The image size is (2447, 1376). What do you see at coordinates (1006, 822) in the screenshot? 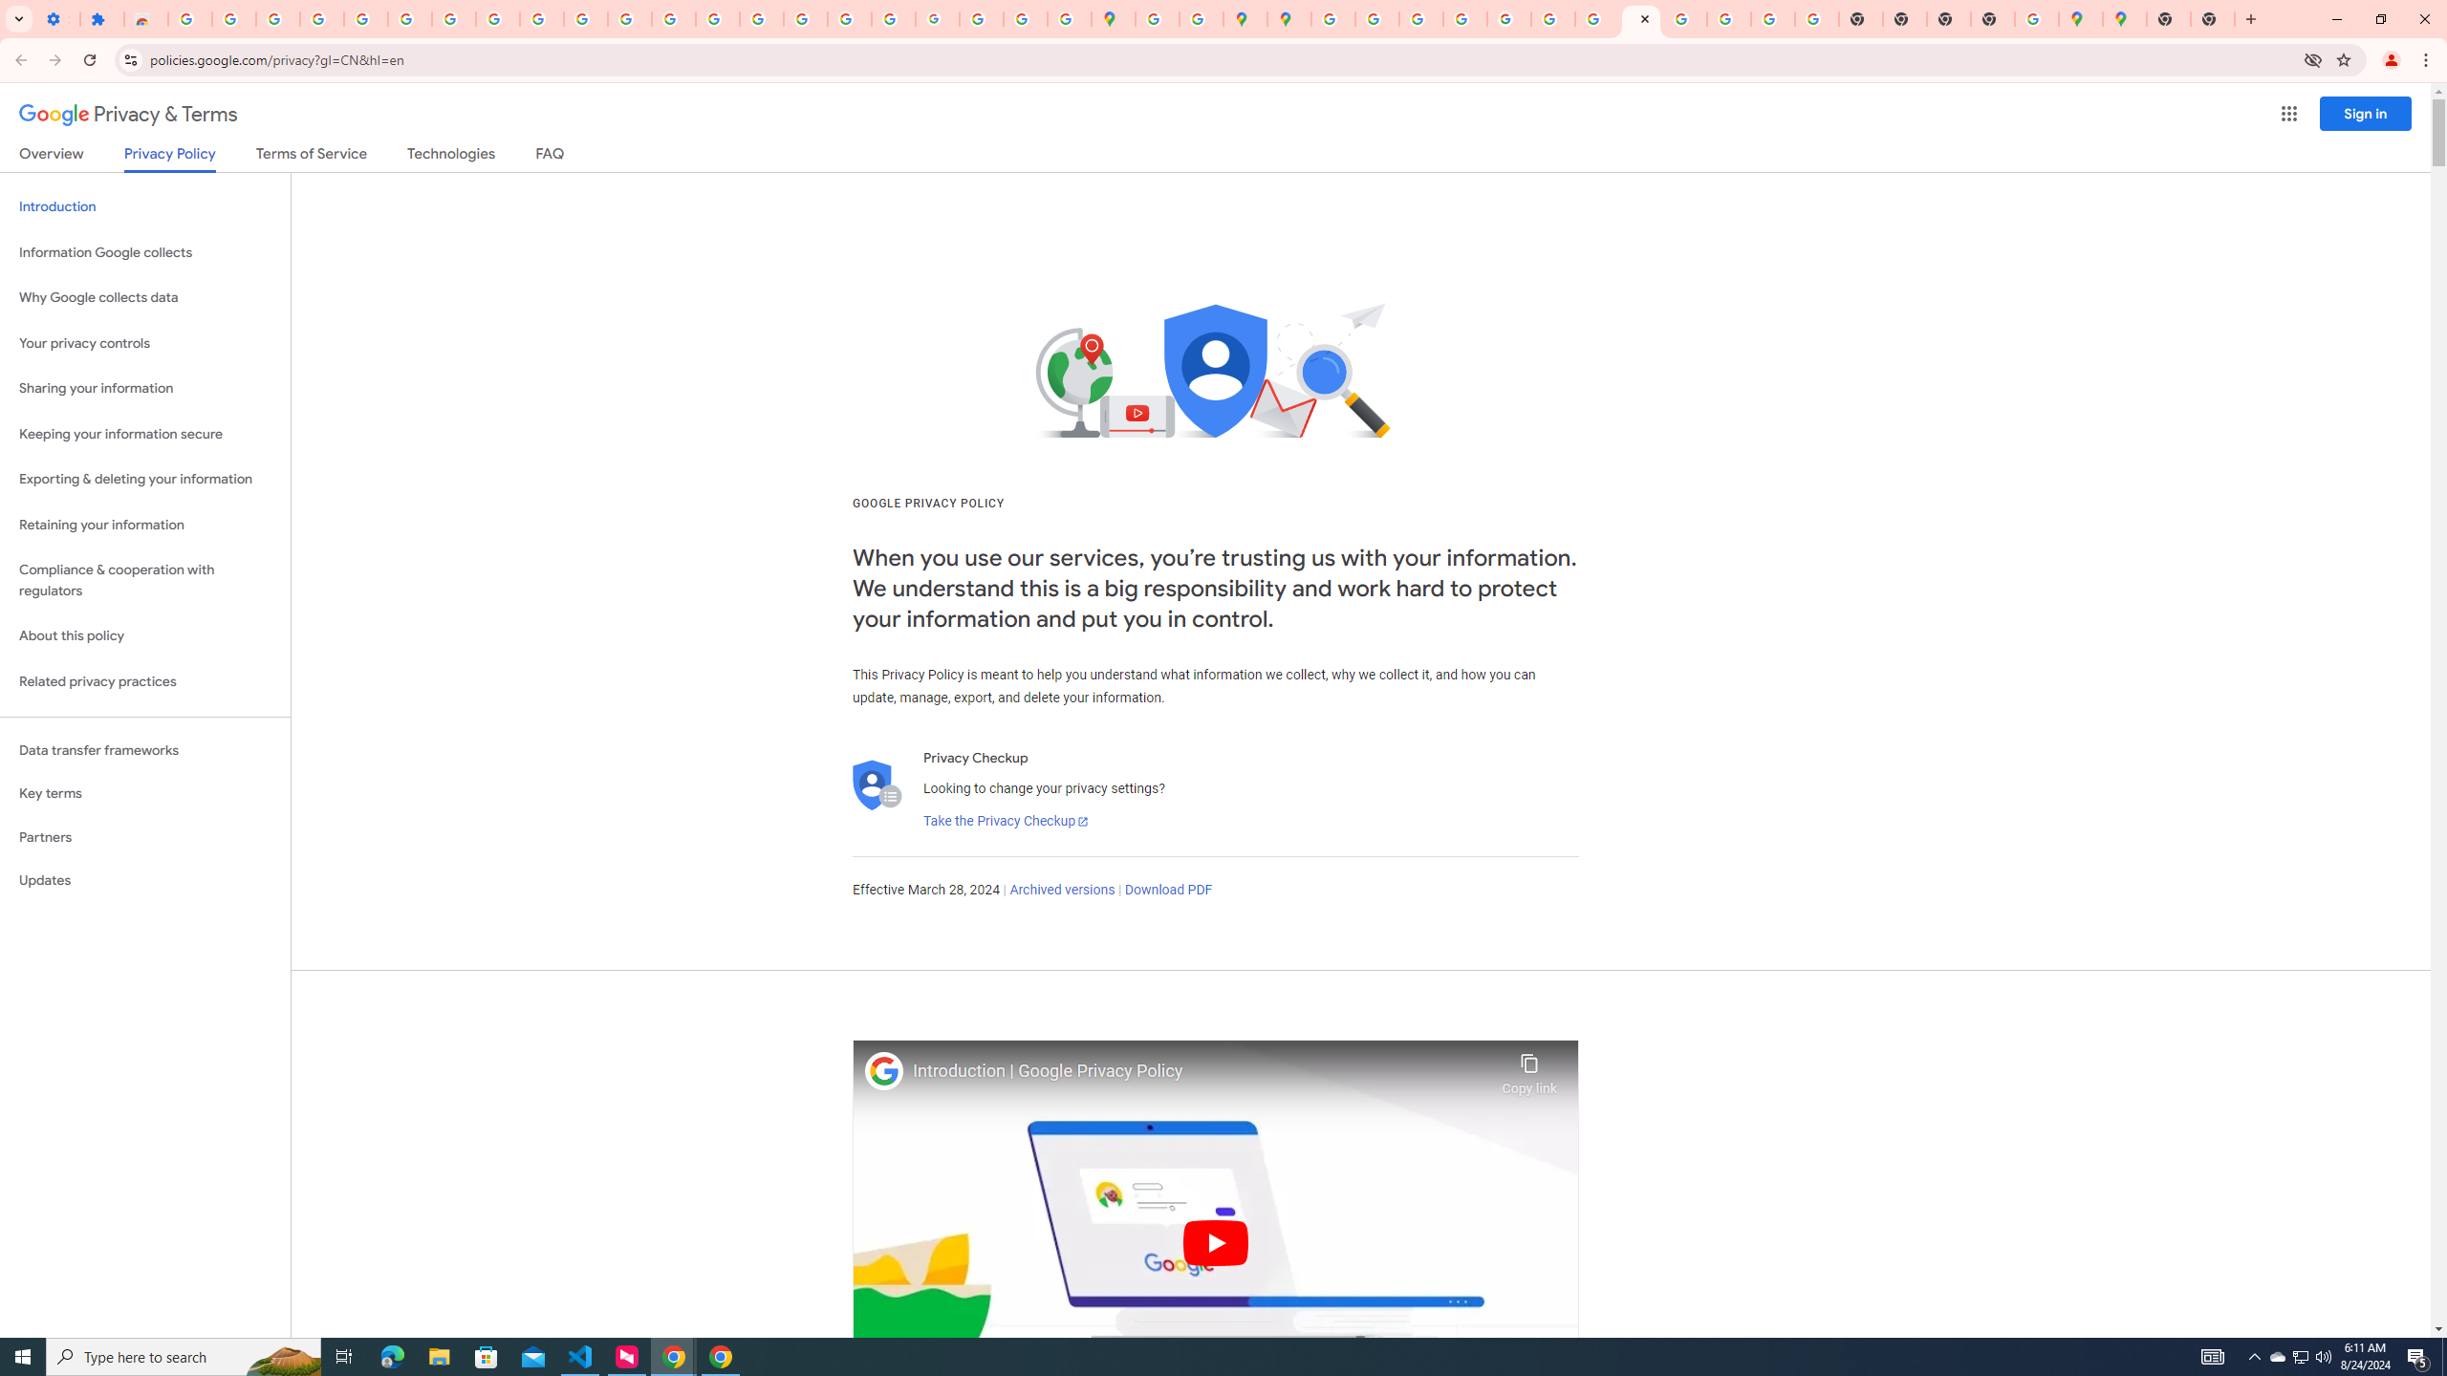
I see `Take the Privacy Checkup` at bounding box center [1006, 822].